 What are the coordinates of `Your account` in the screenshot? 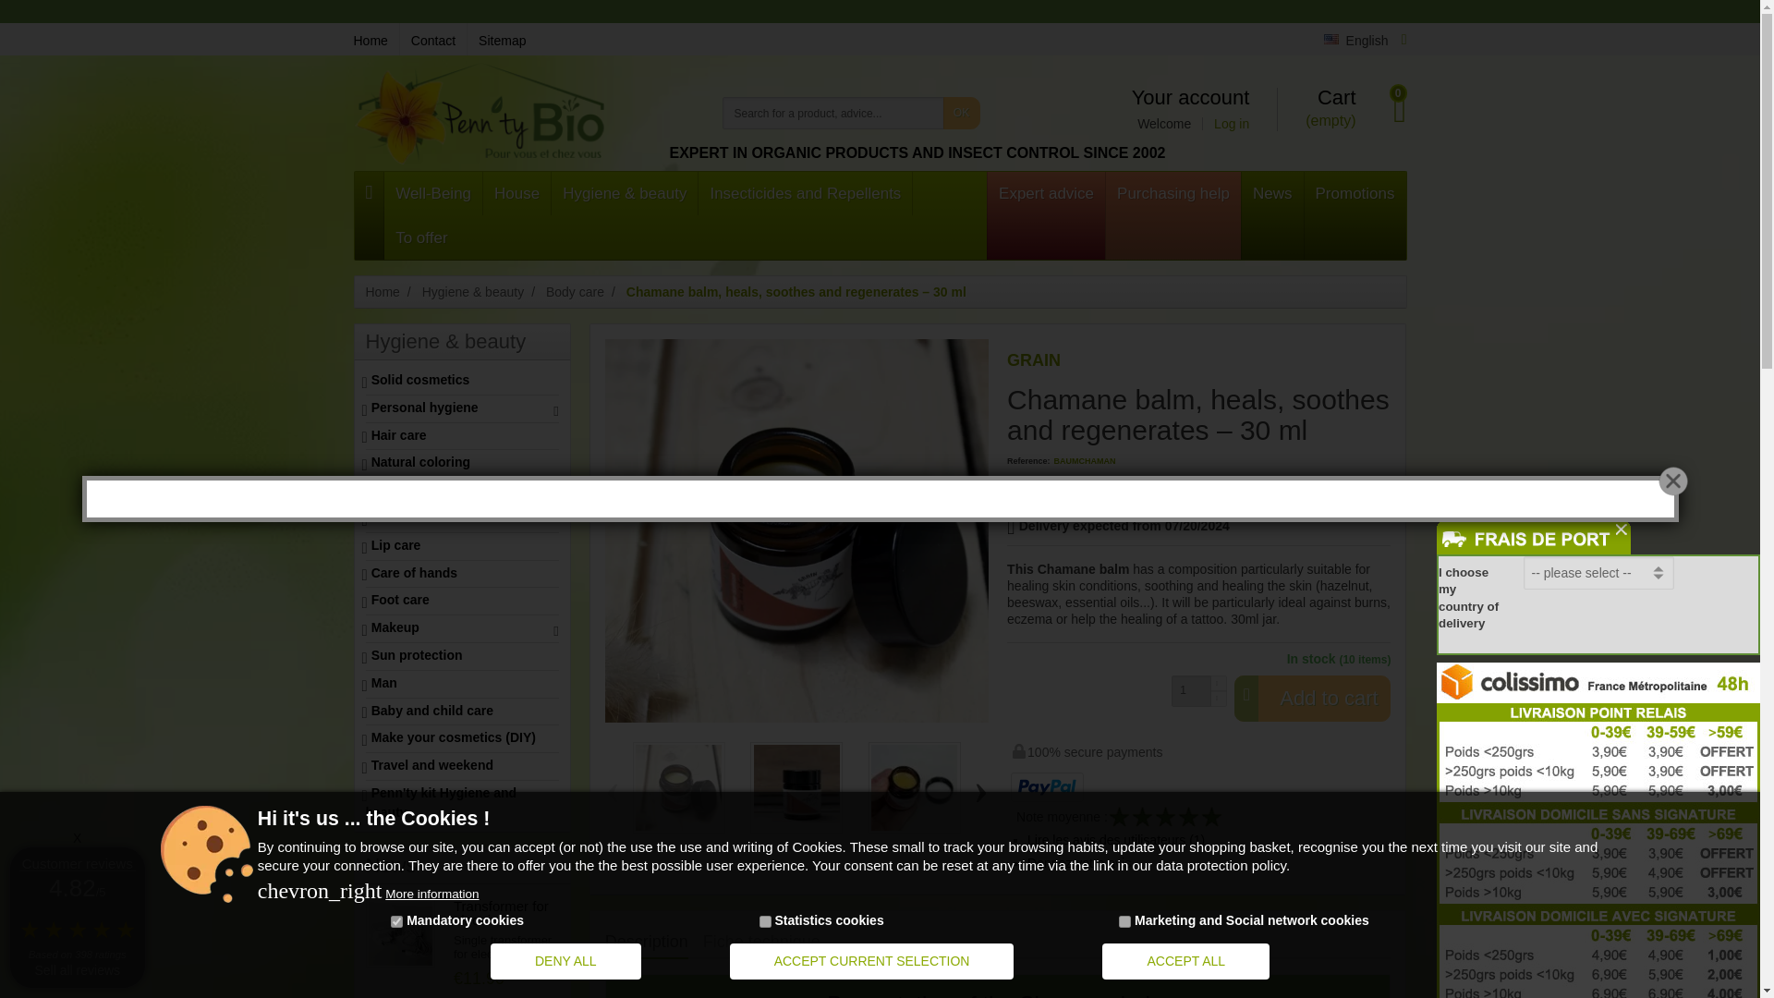 It's located at (1190, 98).